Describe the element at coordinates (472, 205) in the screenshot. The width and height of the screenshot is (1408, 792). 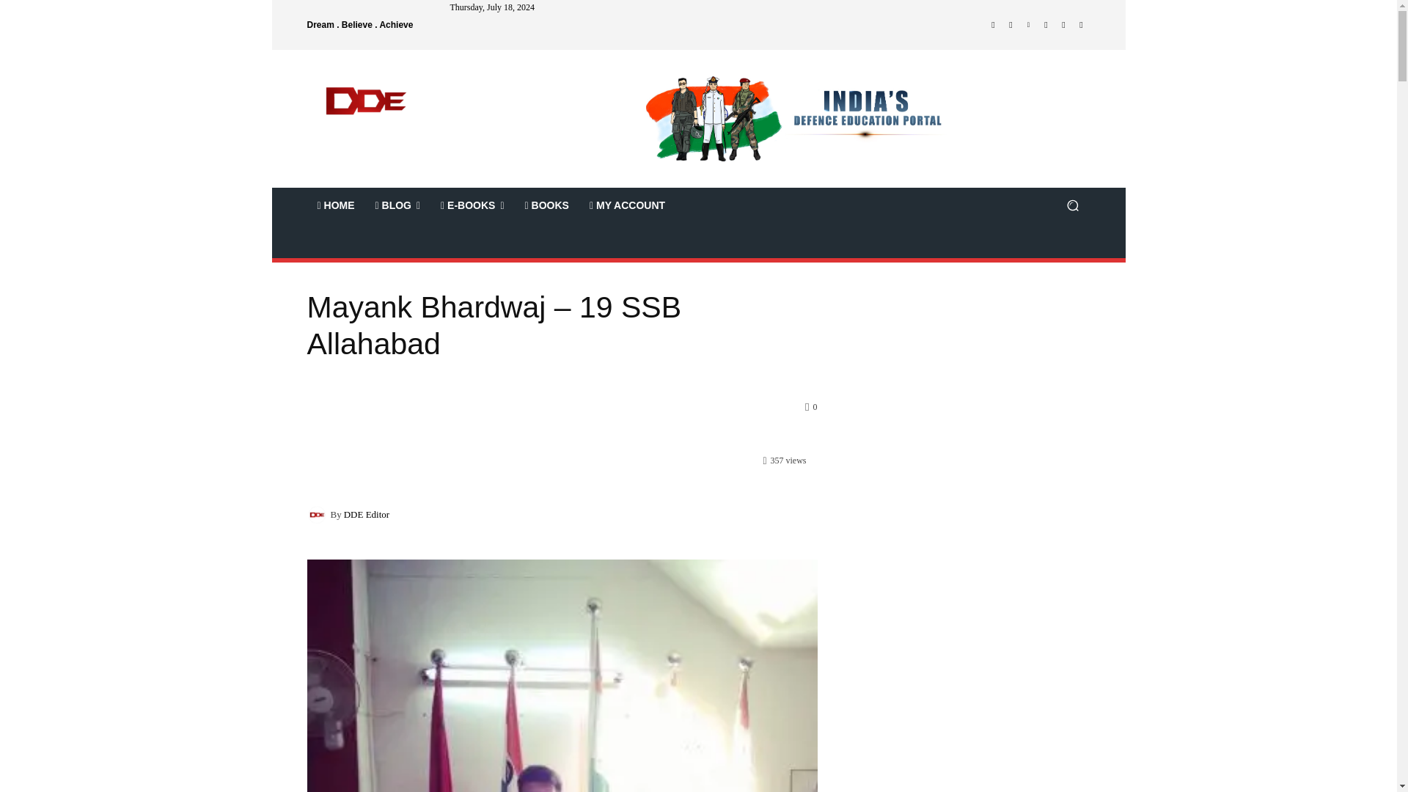
I see `E-BOOKS` at that location.